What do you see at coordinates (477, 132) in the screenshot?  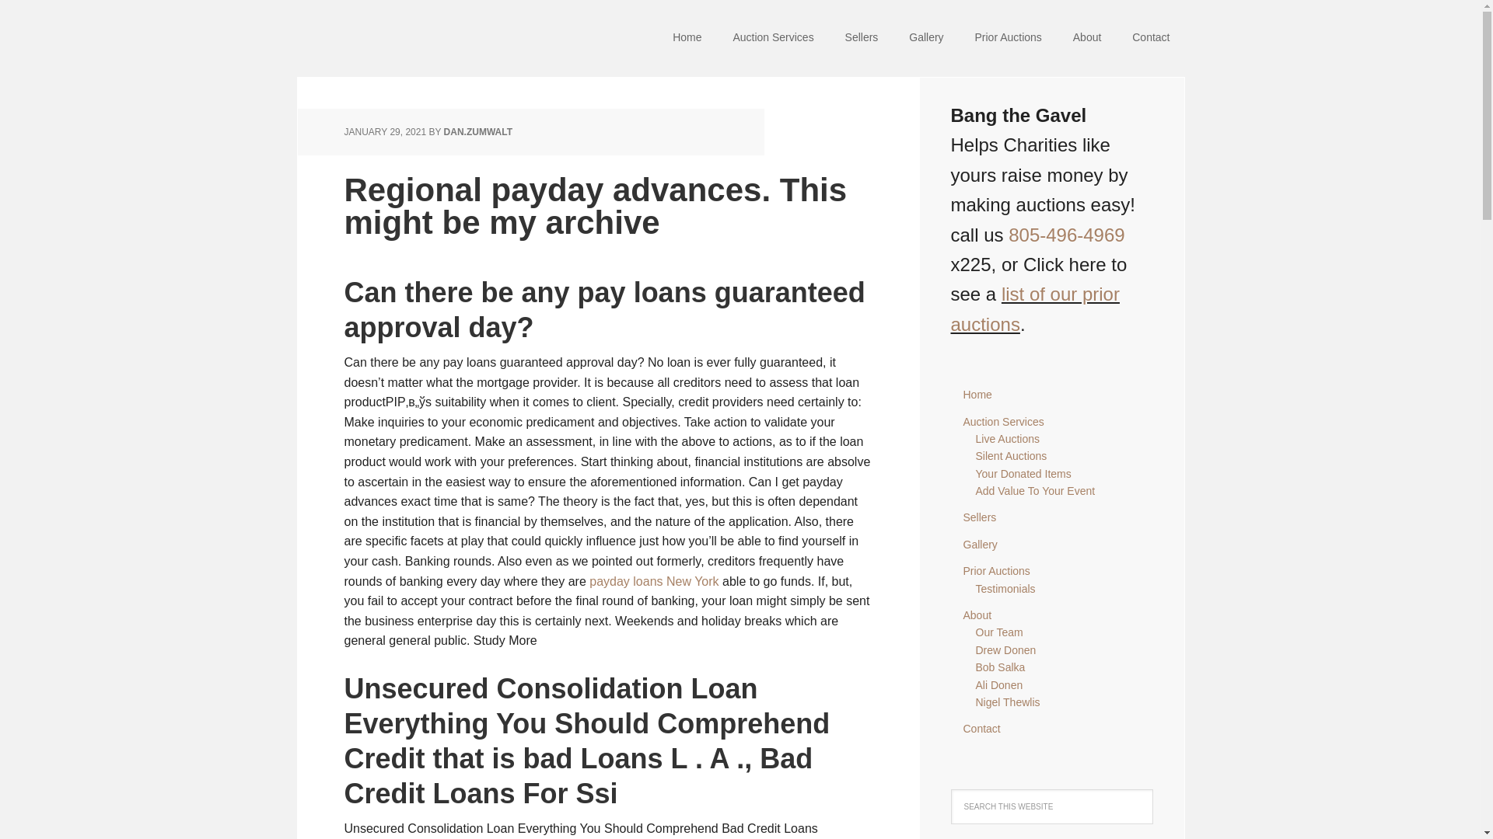 I see `DAN.ZUMWALT` at bounding box center [477, 132].